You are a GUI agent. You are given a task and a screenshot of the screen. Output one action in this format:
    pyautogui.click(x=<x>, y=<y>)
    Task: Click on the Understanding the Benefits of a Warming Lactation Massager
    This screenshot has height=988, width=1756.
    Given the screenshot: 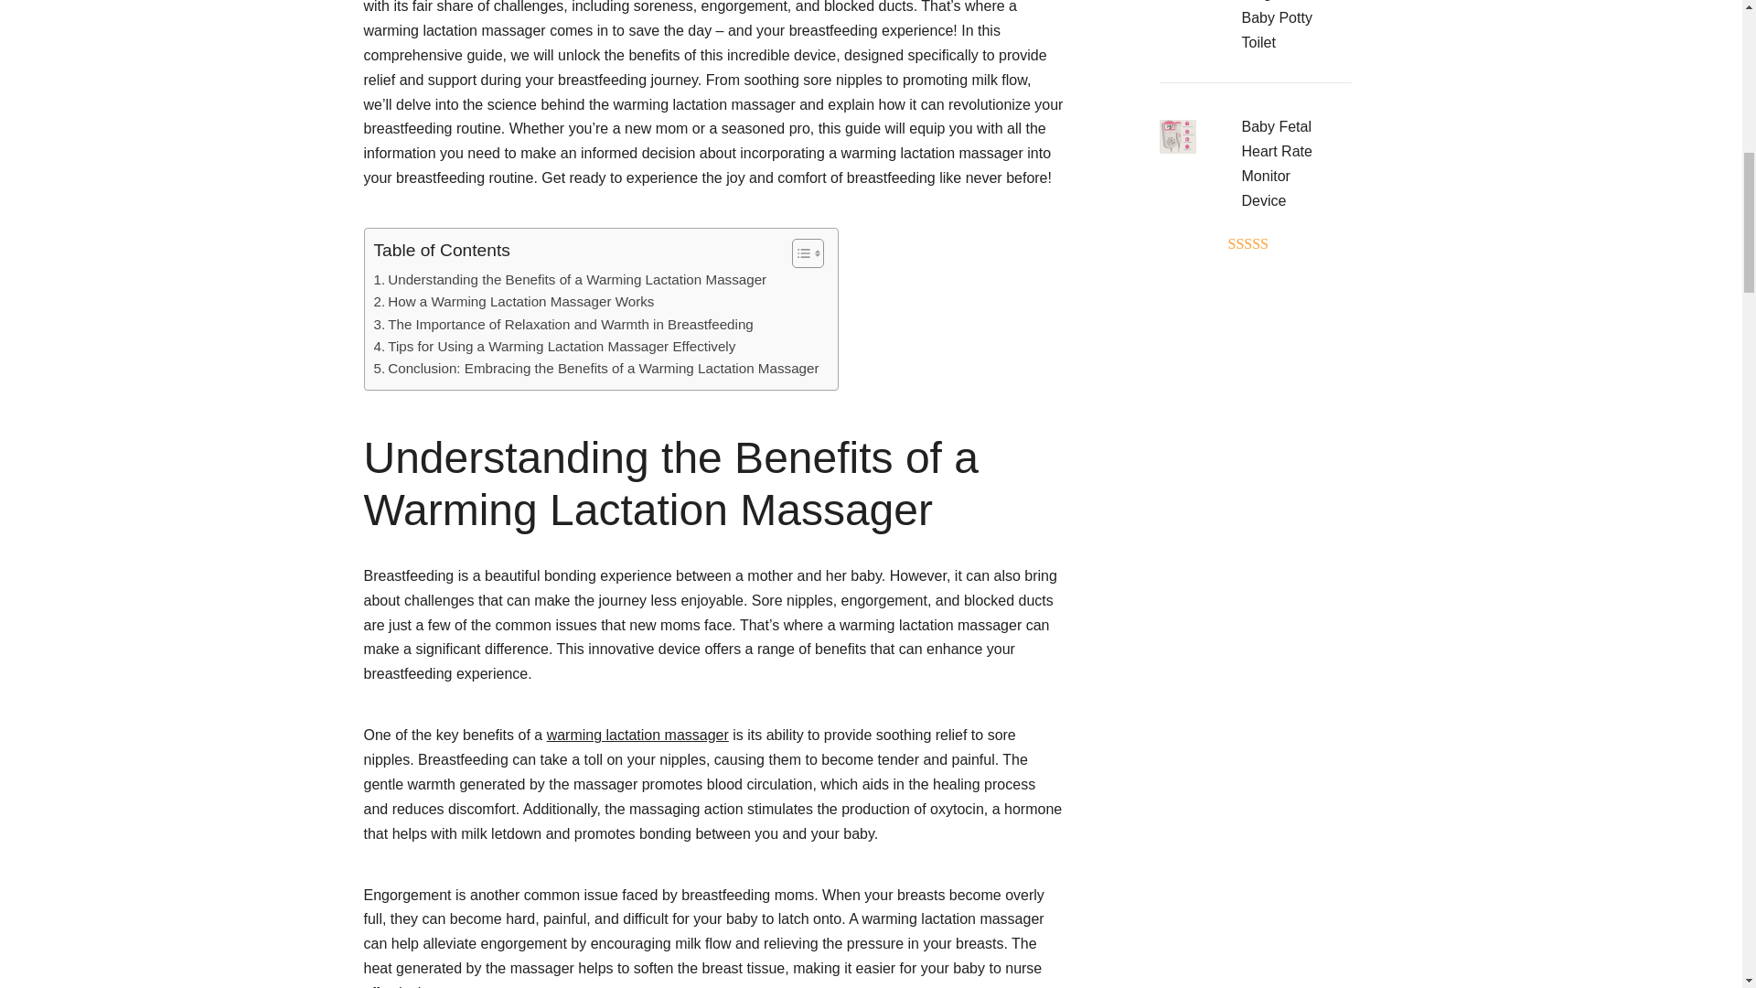 What is the action you would take?
    pyautogui.click(x=569, y=279)
    